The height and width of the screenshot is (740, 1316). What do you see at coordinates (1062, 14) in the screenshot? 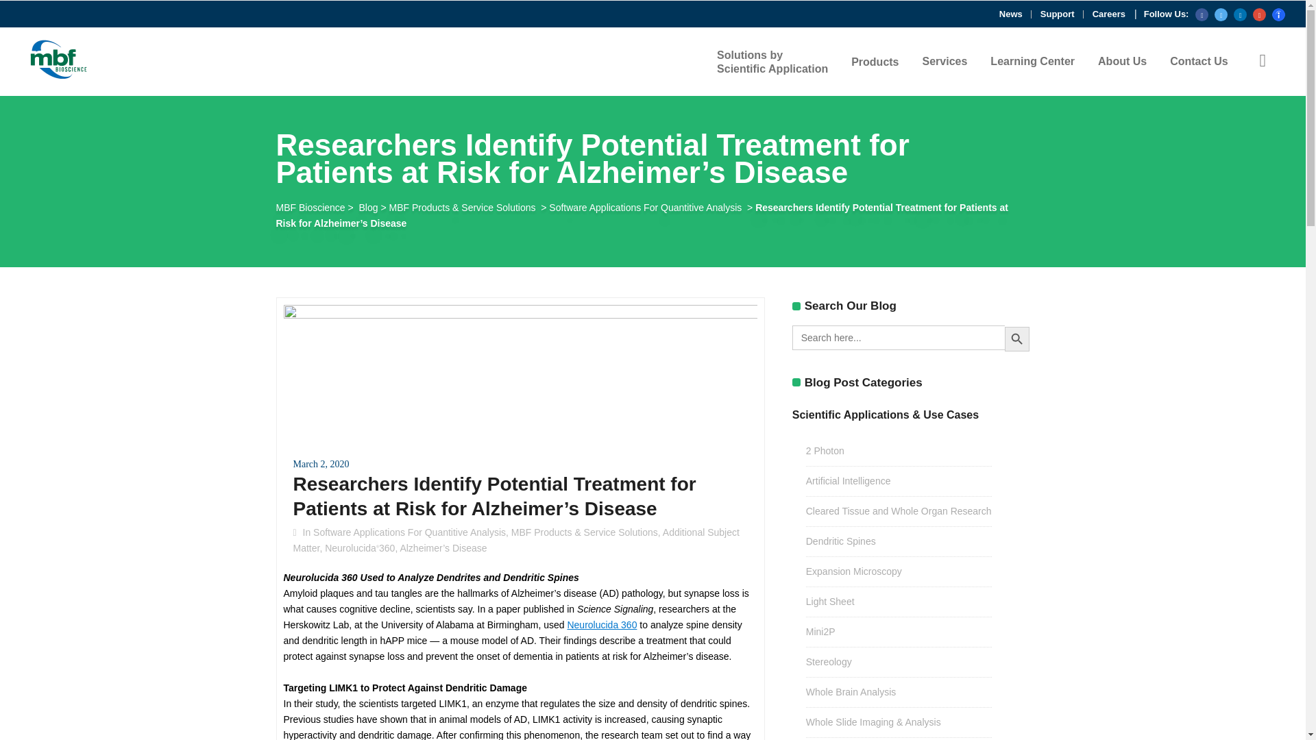
I see `Support` at bounding box center [1062, 14].